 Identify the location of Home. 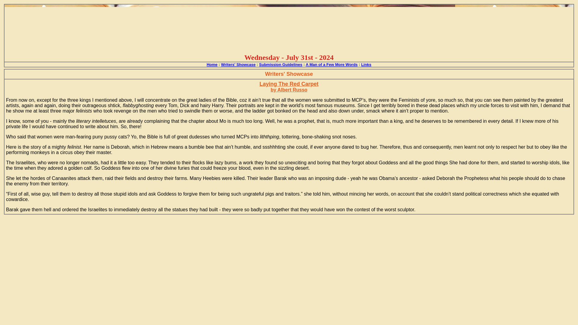
(212, 64).